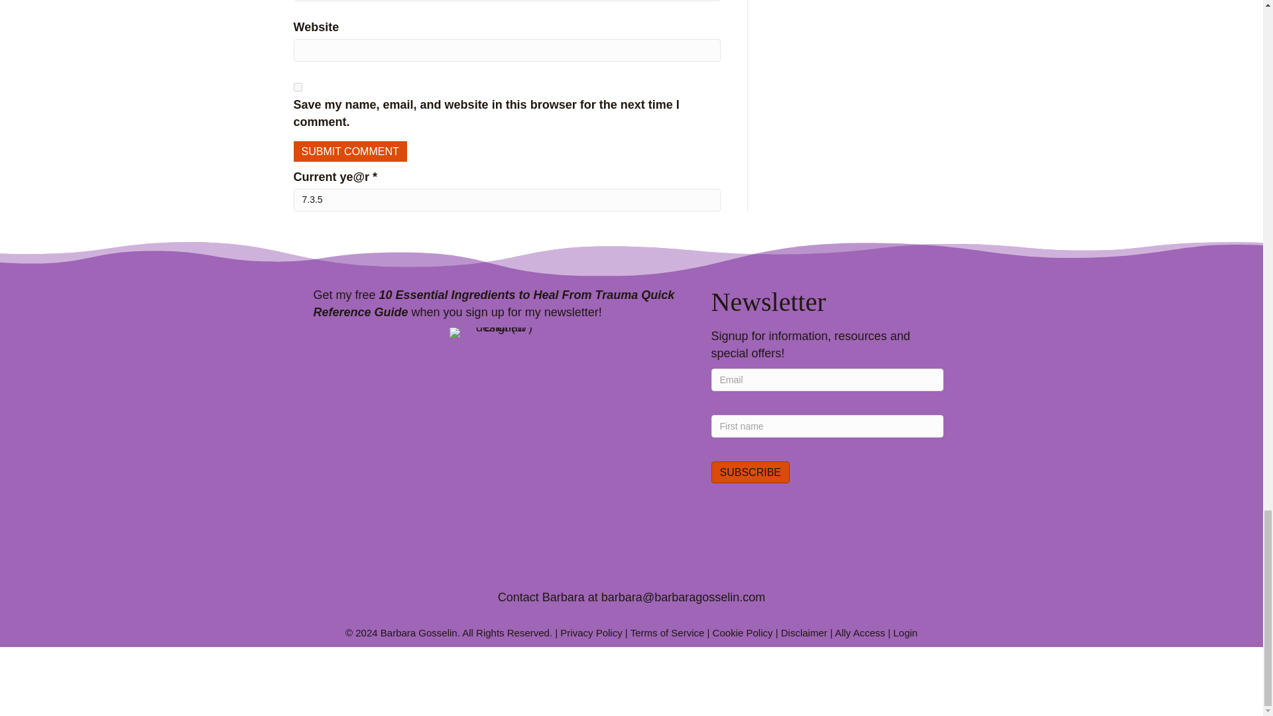 The height and width of the screenshot is (716, 1273). Describe the element at coordinates (591, 632) in the screenshot. I see `Privacy Policy` at that location.